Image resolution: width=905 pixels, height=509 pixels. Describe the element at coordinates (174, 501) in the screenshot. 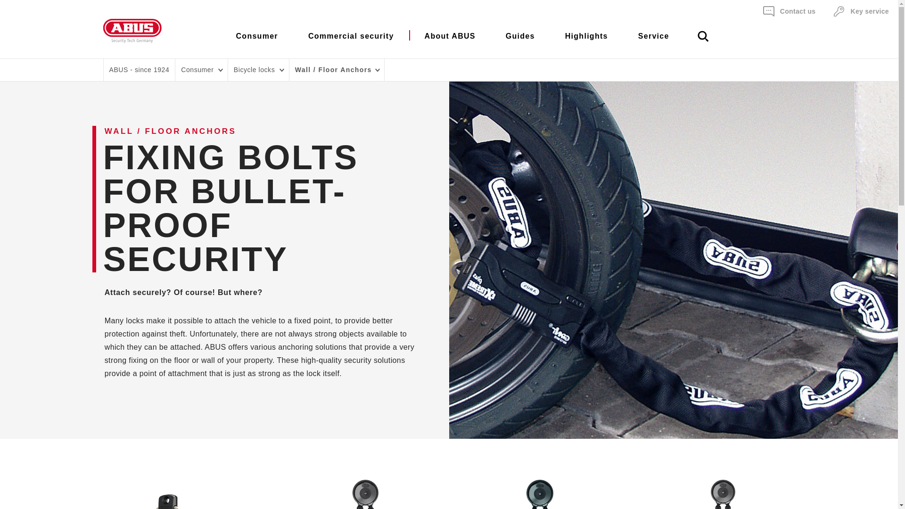

I see `WBA65` at that location.